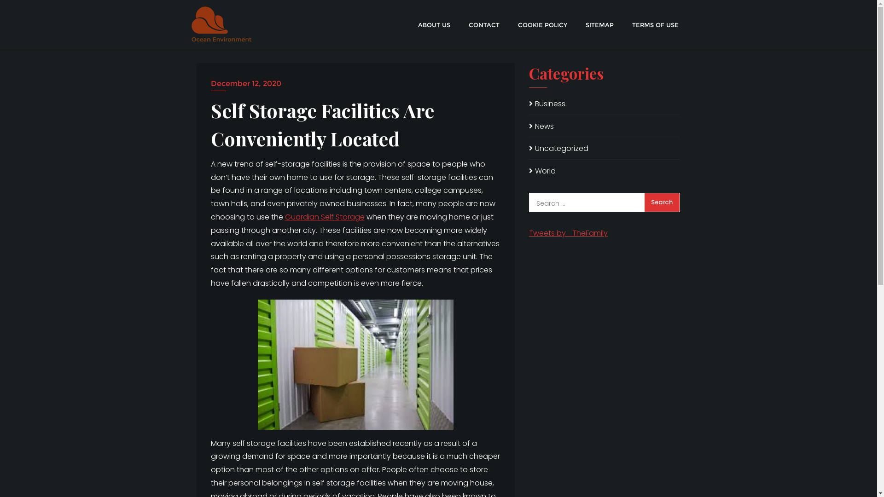 This screenshot has height=497, width=884. Describe the element at coordinates (324, 217) in the screenshot. I see `Guardian Self Storage` at that location.